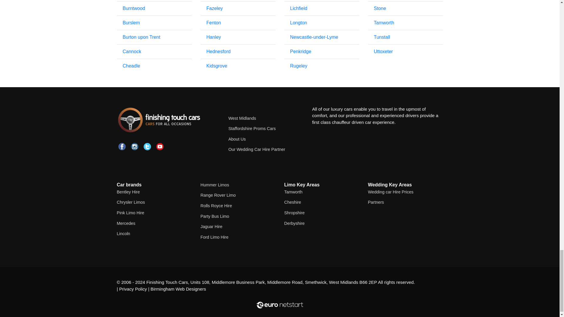  What do you see at coordinates (242, 119) in the screenshot?
I see `West Midlands Limo Hire` at bounding box center [242, 119].